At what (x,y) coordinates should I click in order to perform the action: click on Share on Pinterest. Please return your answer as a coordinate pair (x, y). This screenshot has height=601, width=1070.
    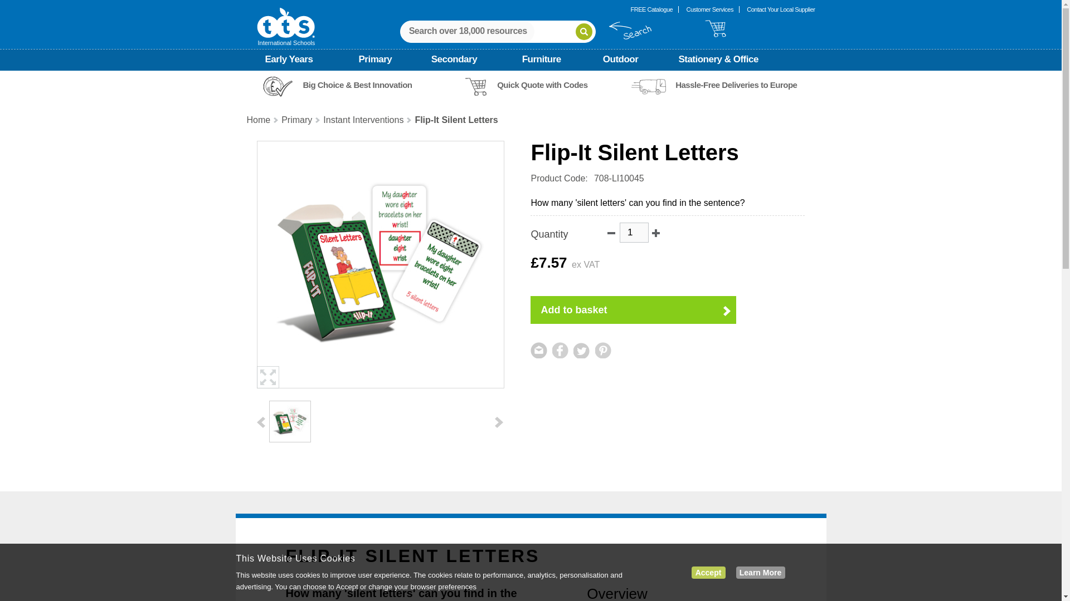
    Looking at the image, I should click on (603, 349).